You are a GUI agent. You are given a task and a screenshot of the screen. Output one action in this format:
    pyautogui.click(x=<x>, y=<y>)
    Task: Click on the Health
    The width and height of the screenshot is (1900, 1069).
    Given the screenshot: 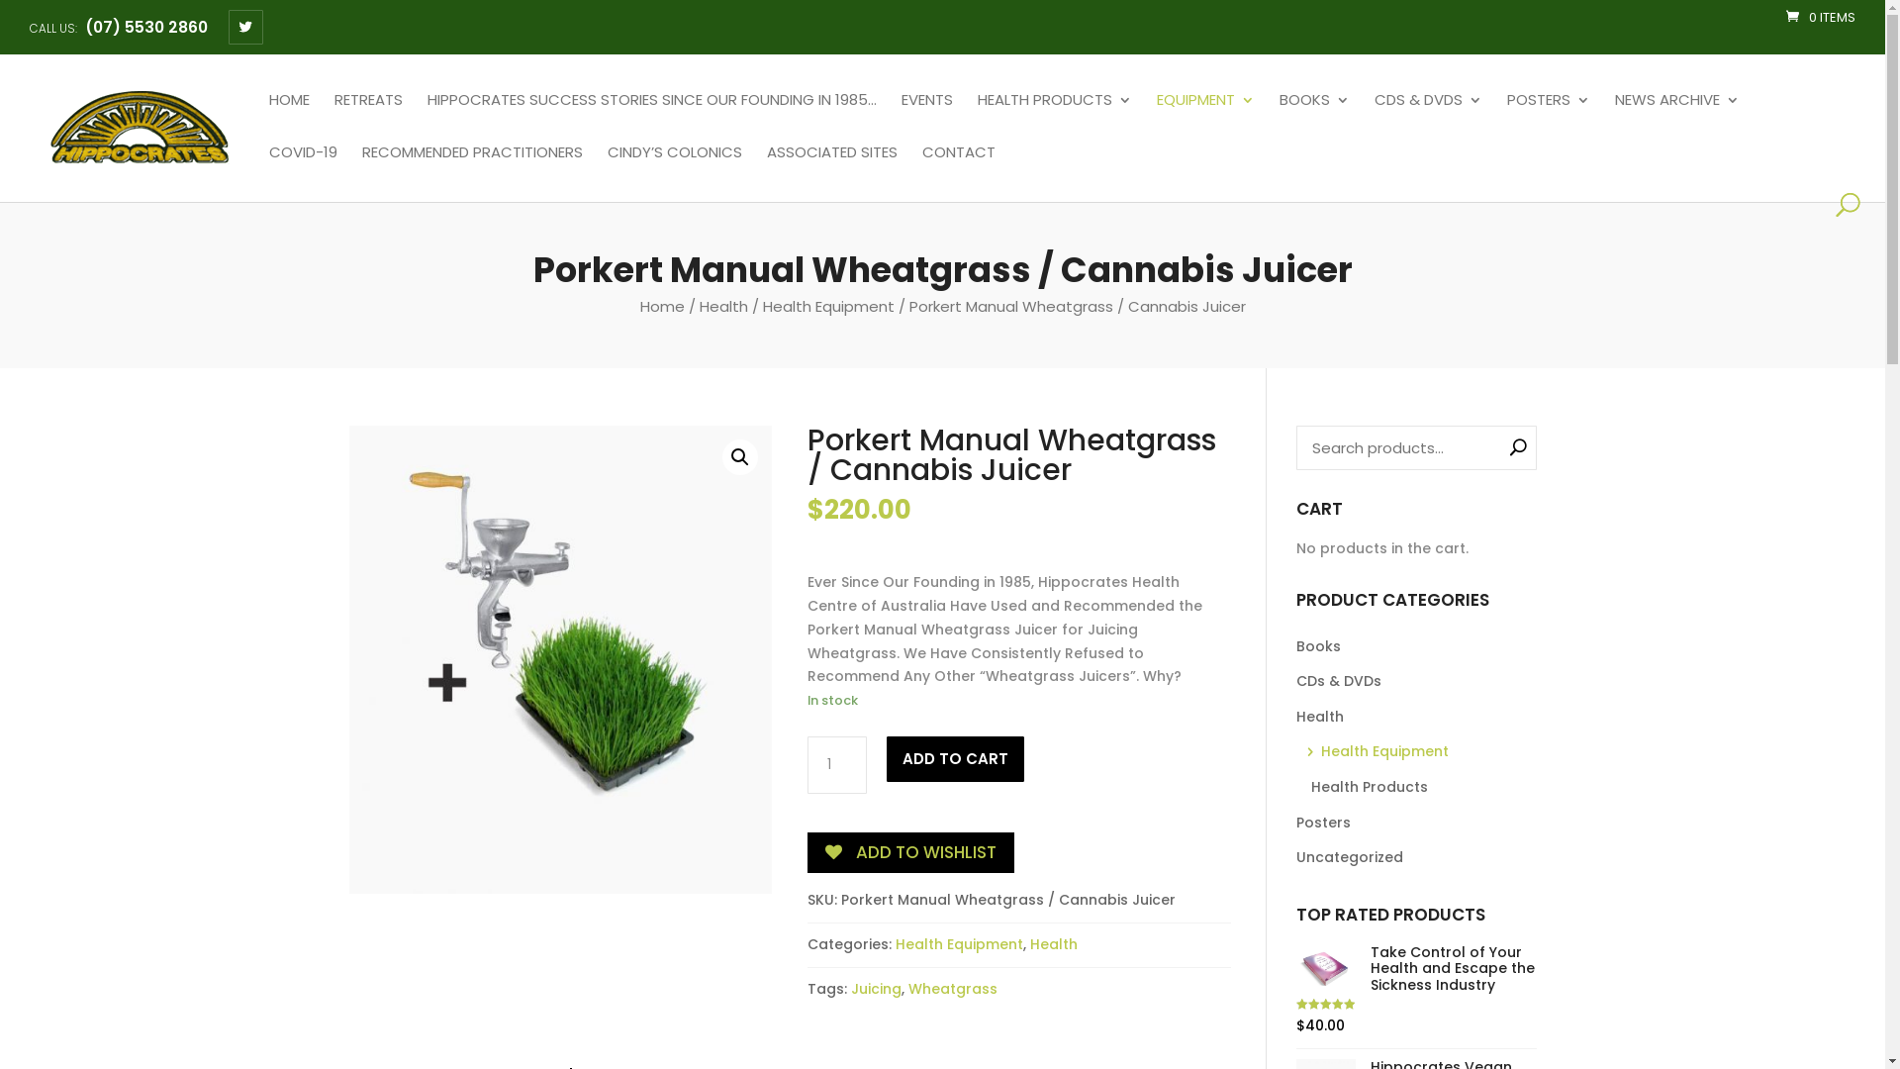 What is the action you would take?
    pyautogui.click(x=1417, y=718)
    